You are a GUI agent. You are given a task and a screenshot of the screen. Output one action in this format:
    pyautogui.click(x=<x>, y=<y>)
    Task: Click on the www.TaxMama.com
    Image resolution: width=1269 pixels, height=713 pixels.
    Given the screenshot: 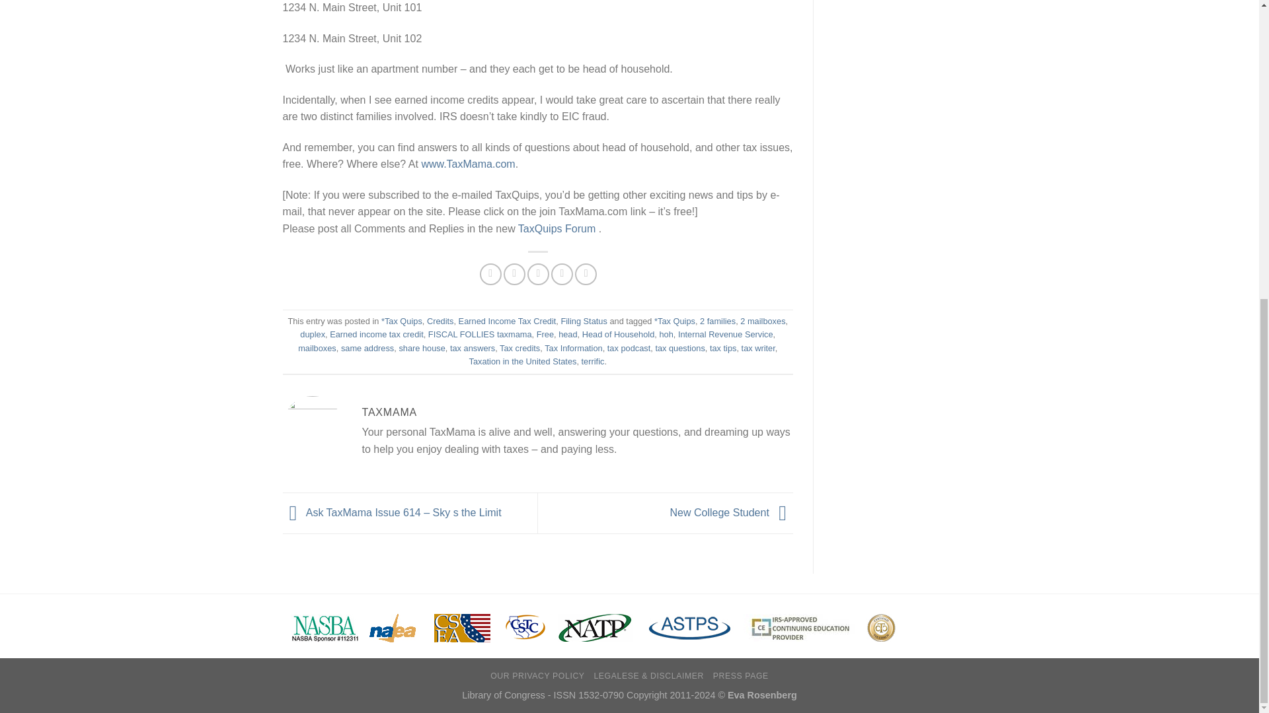 What is the action you would take?
    pyautogui.click(x=468, y=164)
    